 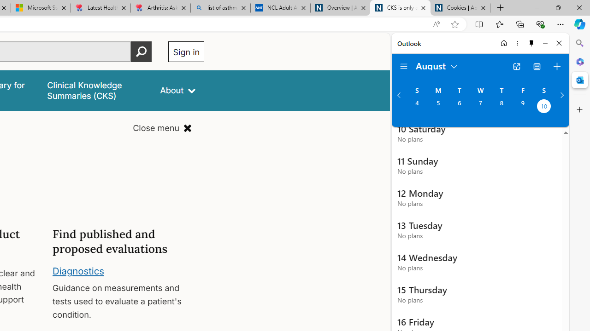 I want to click on August, so click(x=437, y=65).